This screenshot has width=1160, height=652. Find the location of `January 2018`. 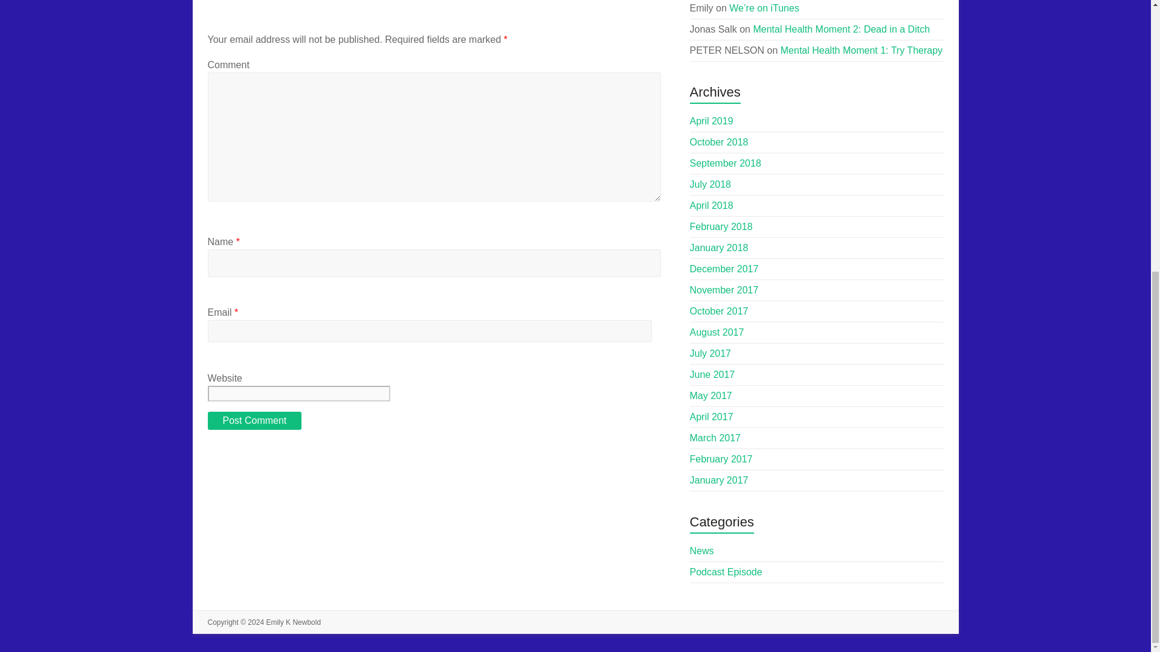

January 2018 is located at coordinates (719, 248).